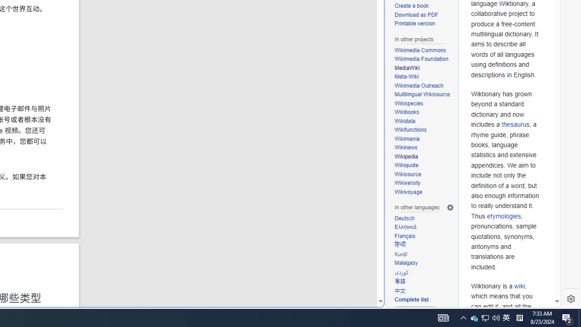 The image size is (581, 327). Describe the element at coordinates (424, 121) in the screenshot. I see `Wikidata` at that location.